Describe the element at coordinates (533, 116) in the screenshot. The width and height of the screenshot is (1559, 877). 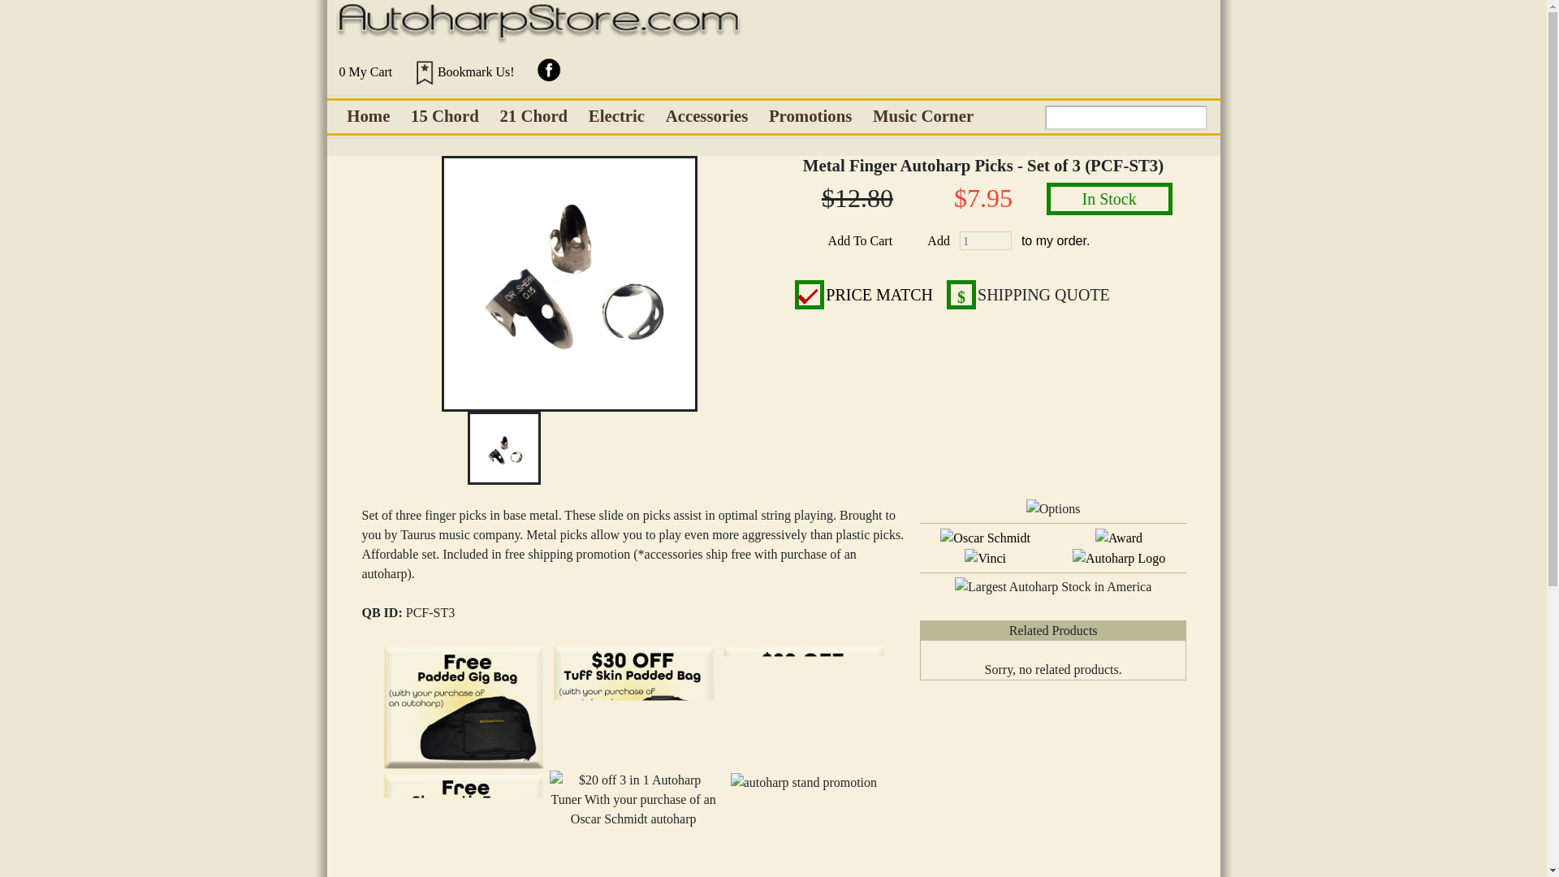
I see `21 Chord` at that location.